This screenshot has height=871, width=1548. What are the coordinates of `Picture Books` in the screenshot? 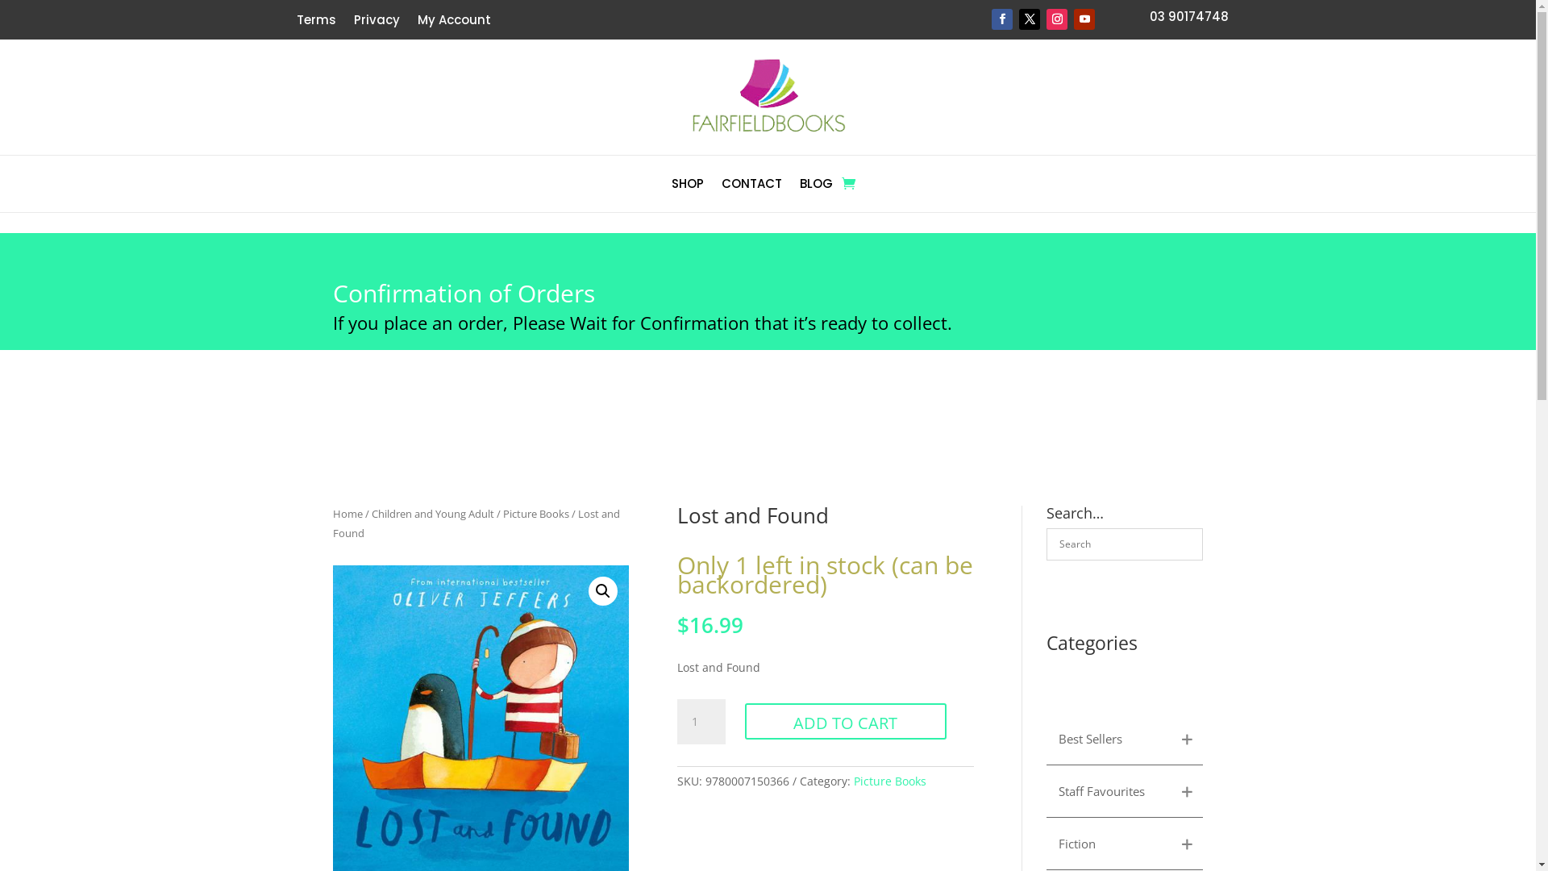 It's located at (890, 781).